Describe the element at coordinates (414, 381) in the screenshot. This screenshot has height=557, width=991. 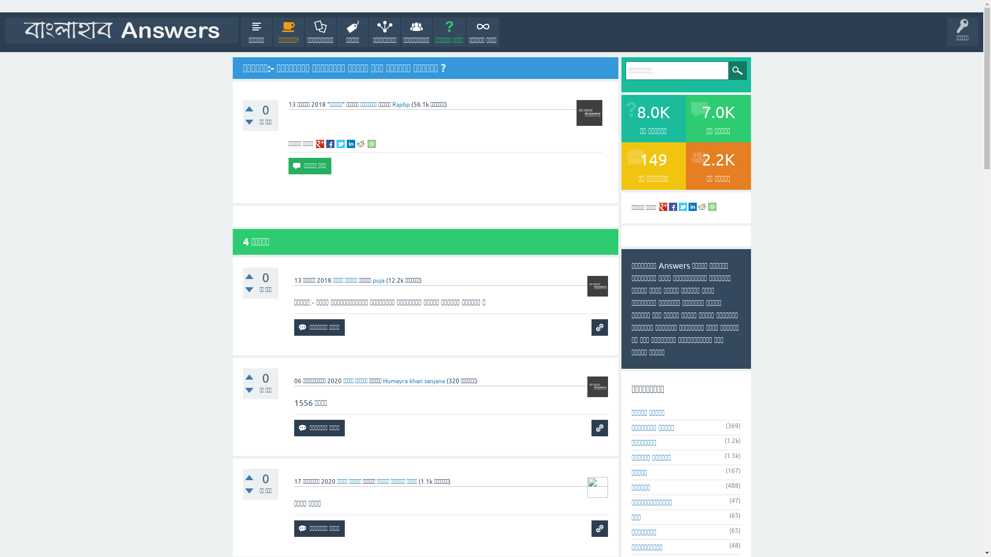
I see `Humayra khan sanjana` at that location.